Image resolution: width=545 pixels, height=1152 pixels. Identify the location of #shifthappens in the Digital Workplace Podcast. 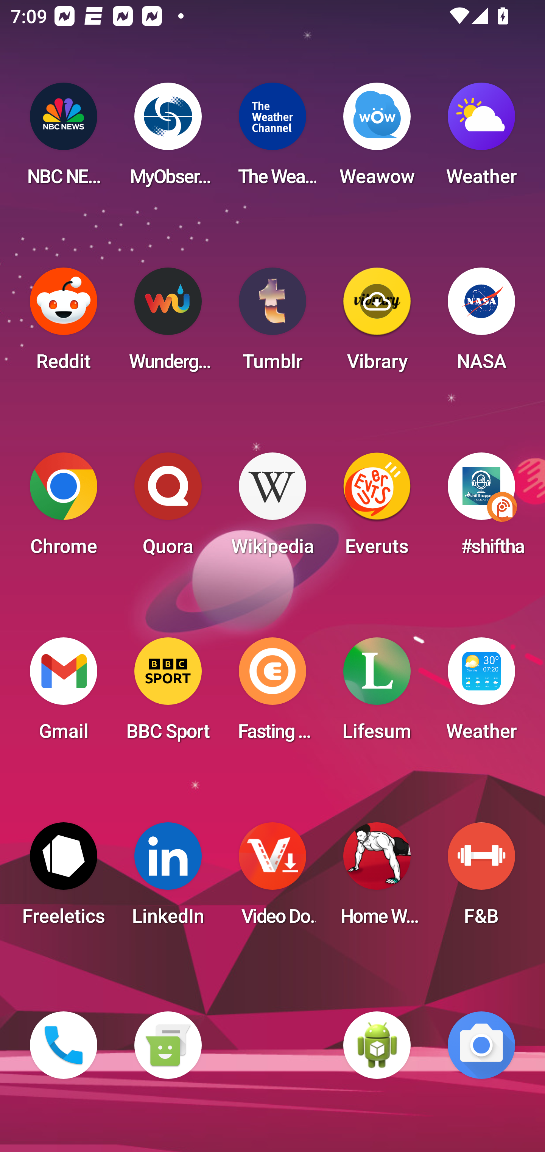
(481, 509).